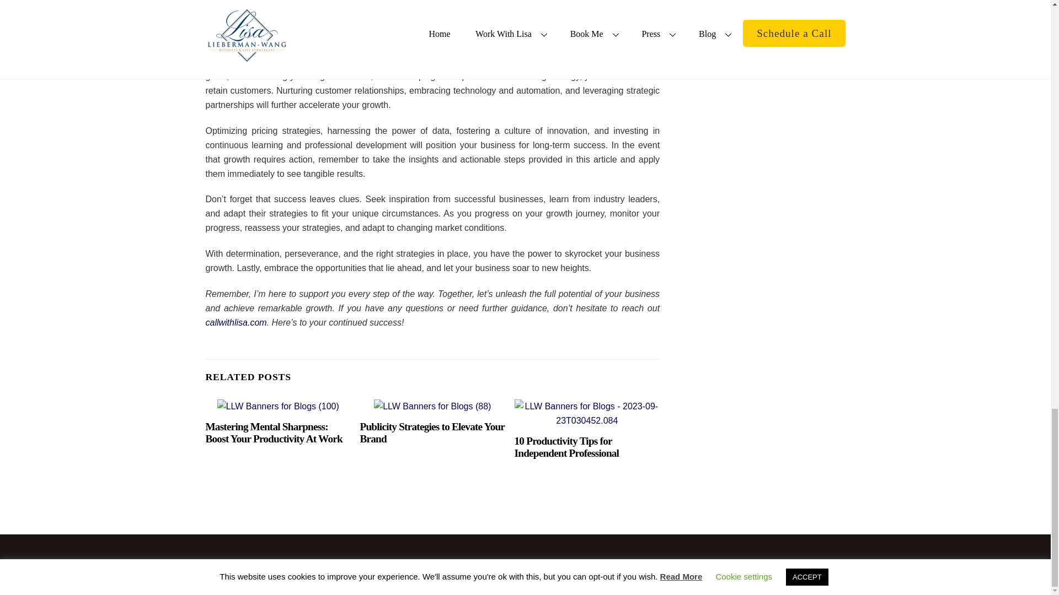 The height and width of the screenshot is (595, 1059). Describe the element at coordinates (236, 322) in the screenshot. I see `callwithlisa.com` at that location.